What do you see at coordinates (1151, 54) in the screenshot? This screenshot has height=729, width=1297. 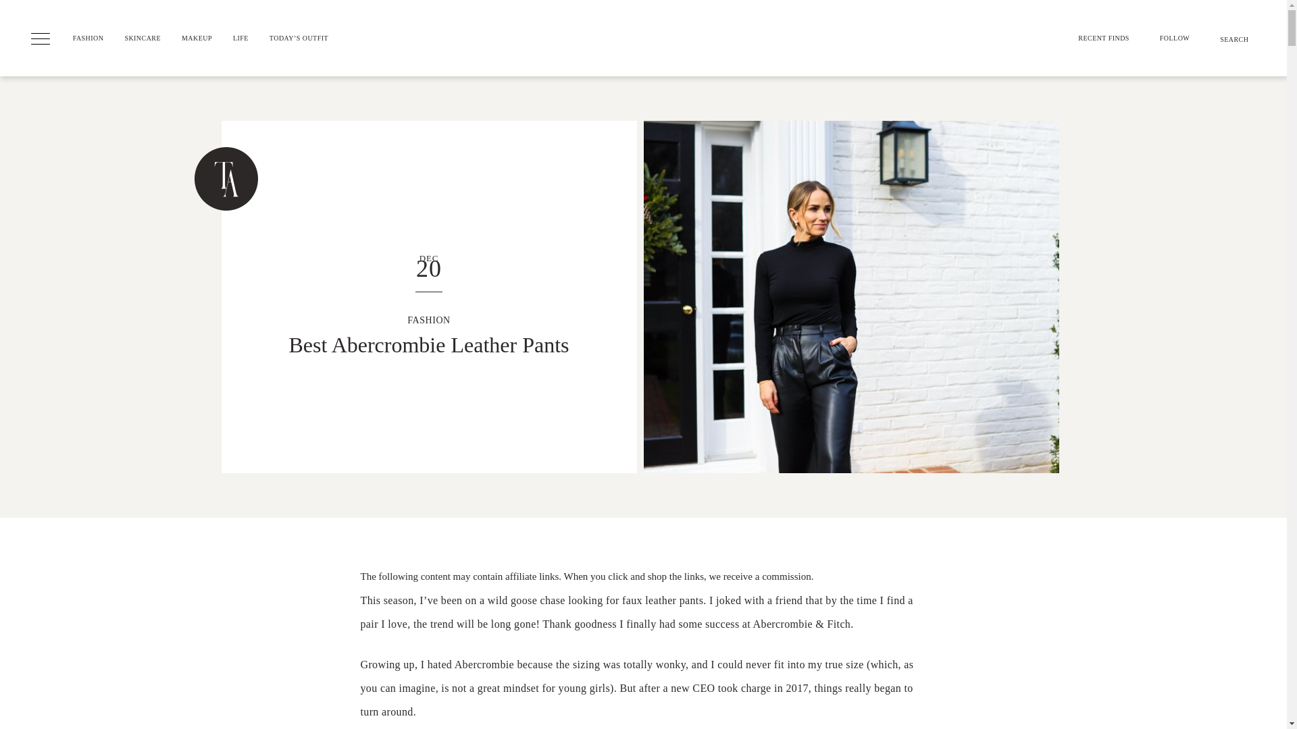 I see `SKINCARE` at bounding box center [1151, 54].